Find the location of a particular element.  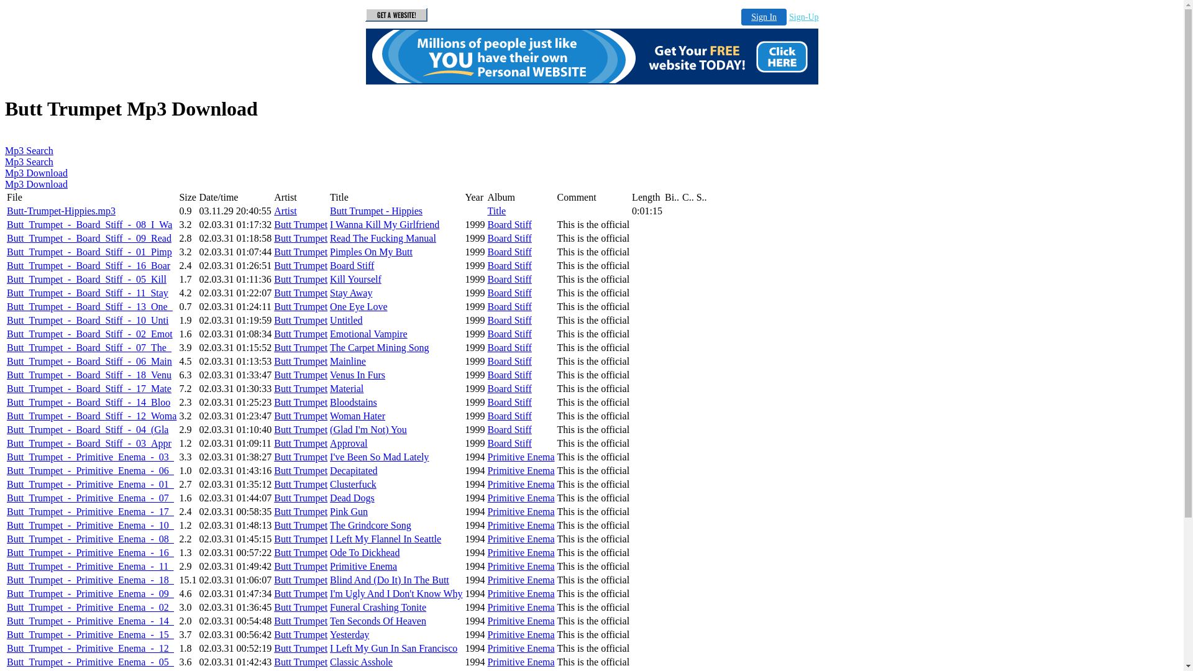

Butt Trumpet is located at coordinates (301, 266).